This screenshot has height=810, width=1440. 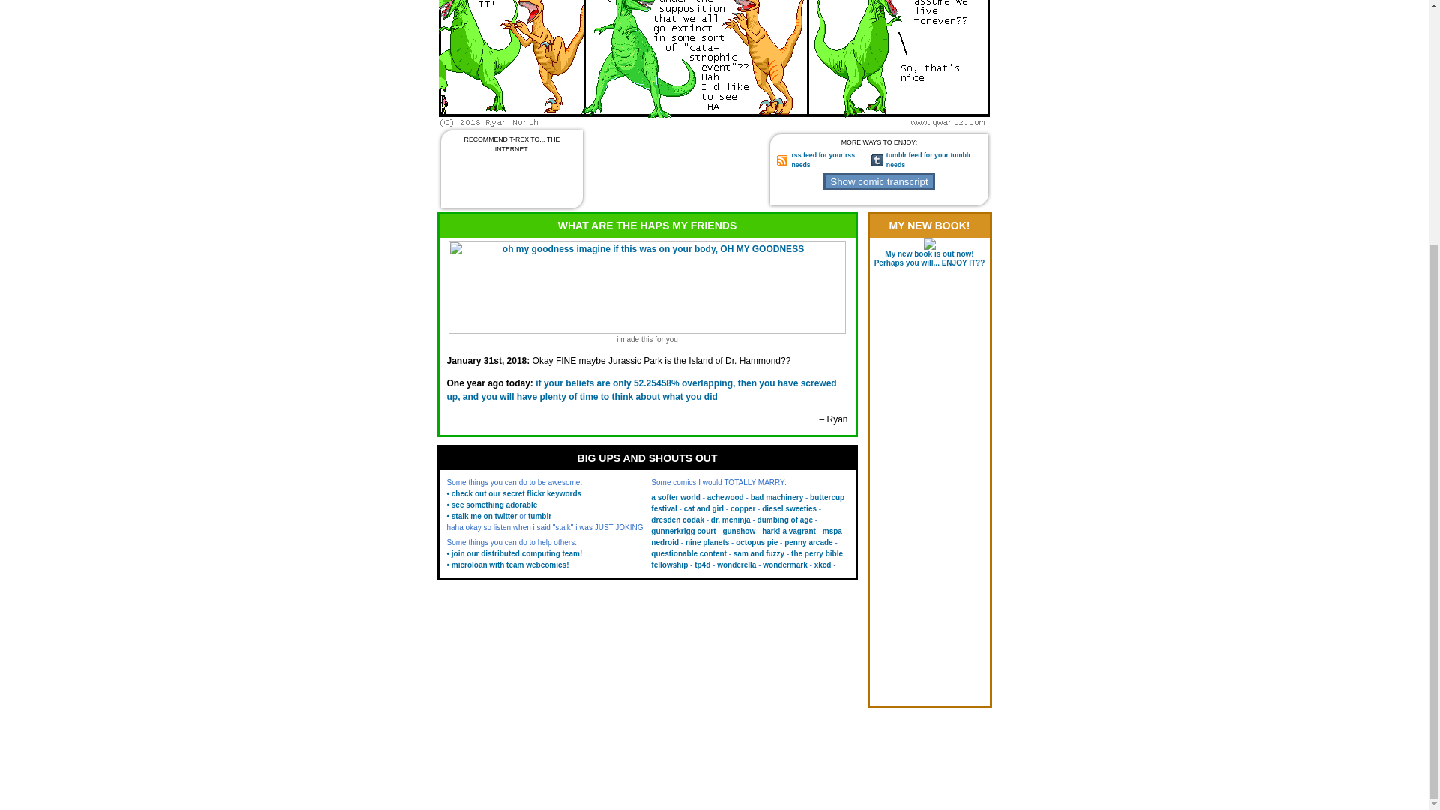 I want to click on bad machinery, so click(x=777, y=496).